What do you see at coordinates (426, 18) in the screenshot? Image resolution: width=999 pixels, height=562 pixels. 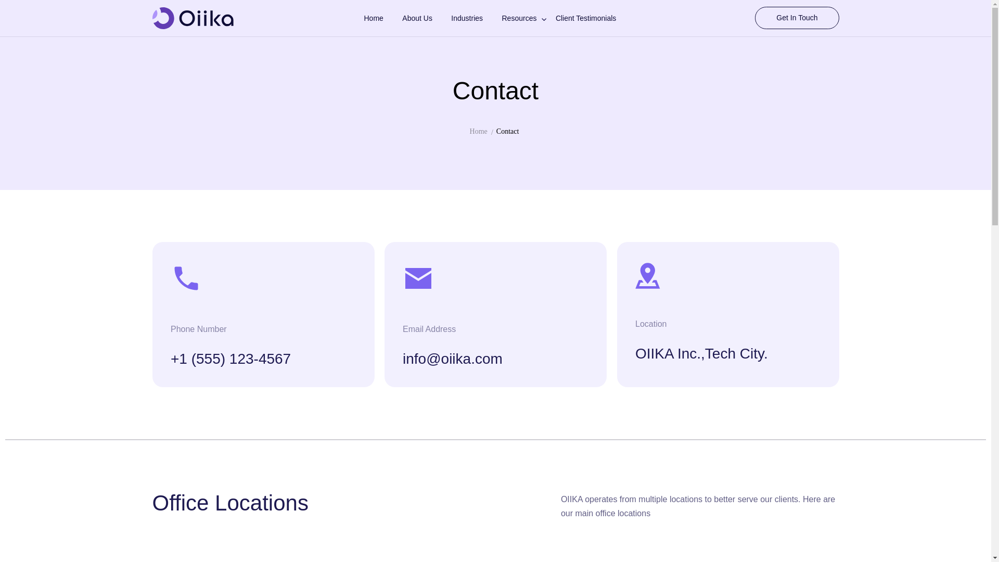 I see `About Us` at bounding box center [426, 18].